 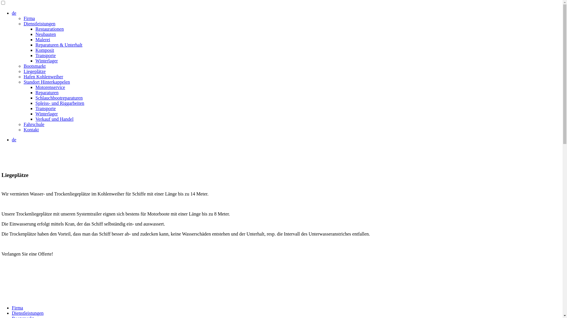 I want to click on Malerei, so click(x=43, y=39).